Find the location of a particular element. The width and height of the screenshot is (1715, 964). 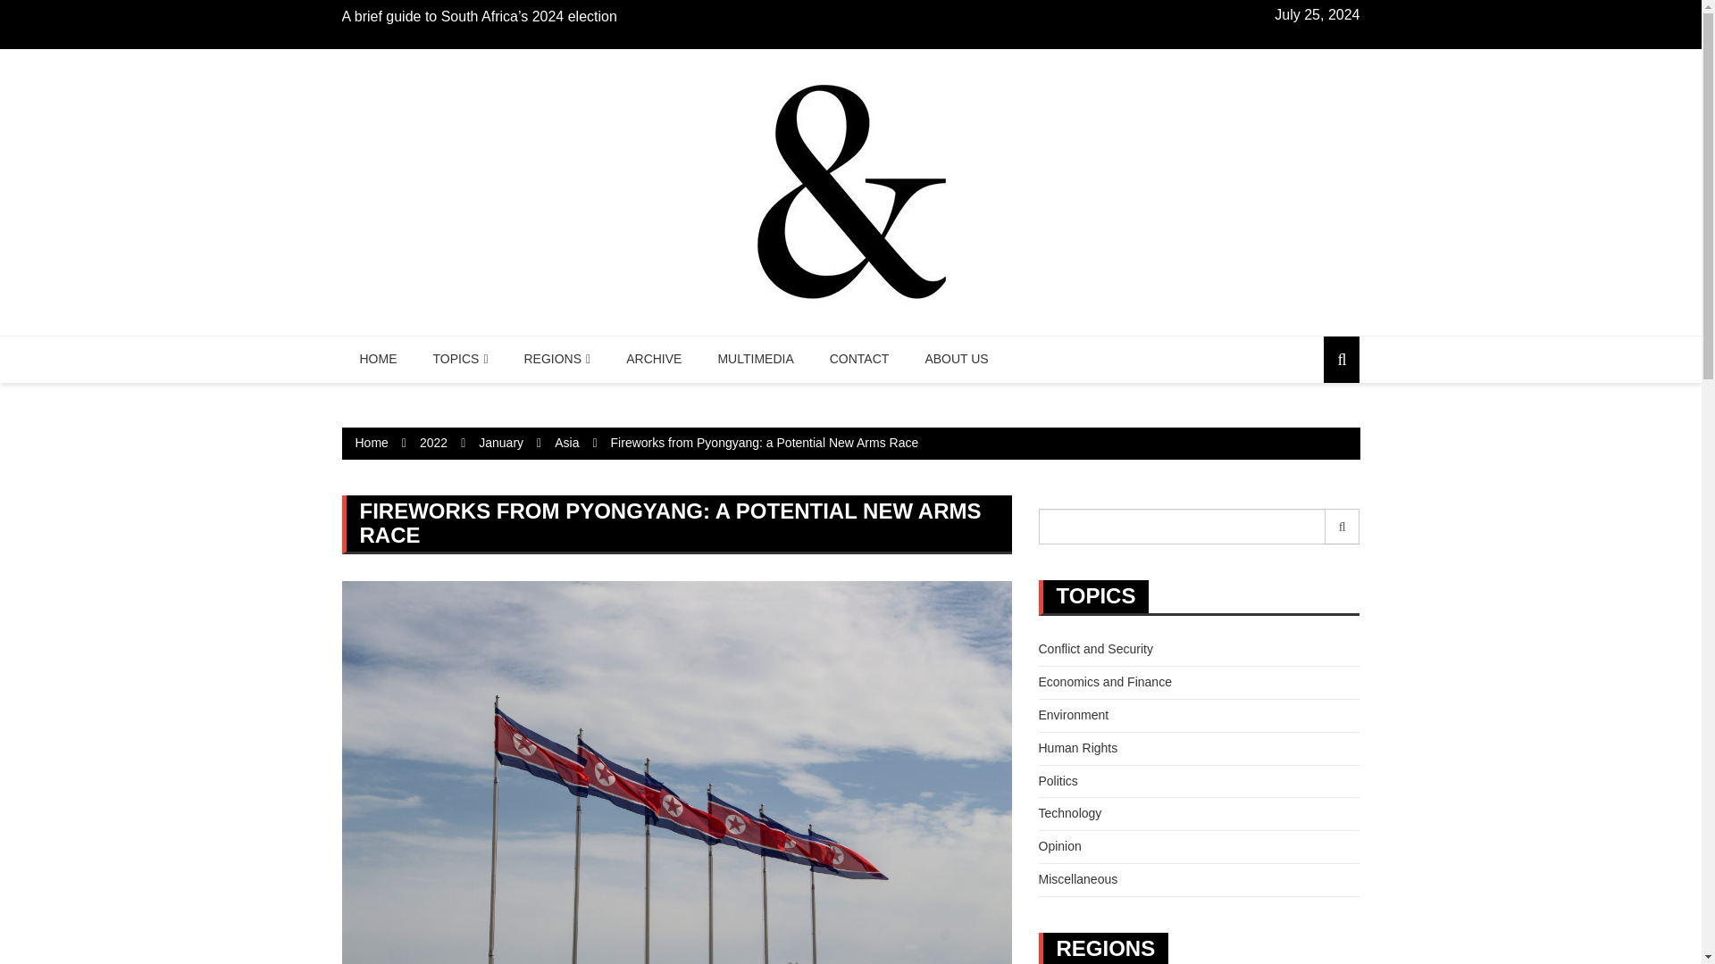

HOME is located at coordinates (378, 359).